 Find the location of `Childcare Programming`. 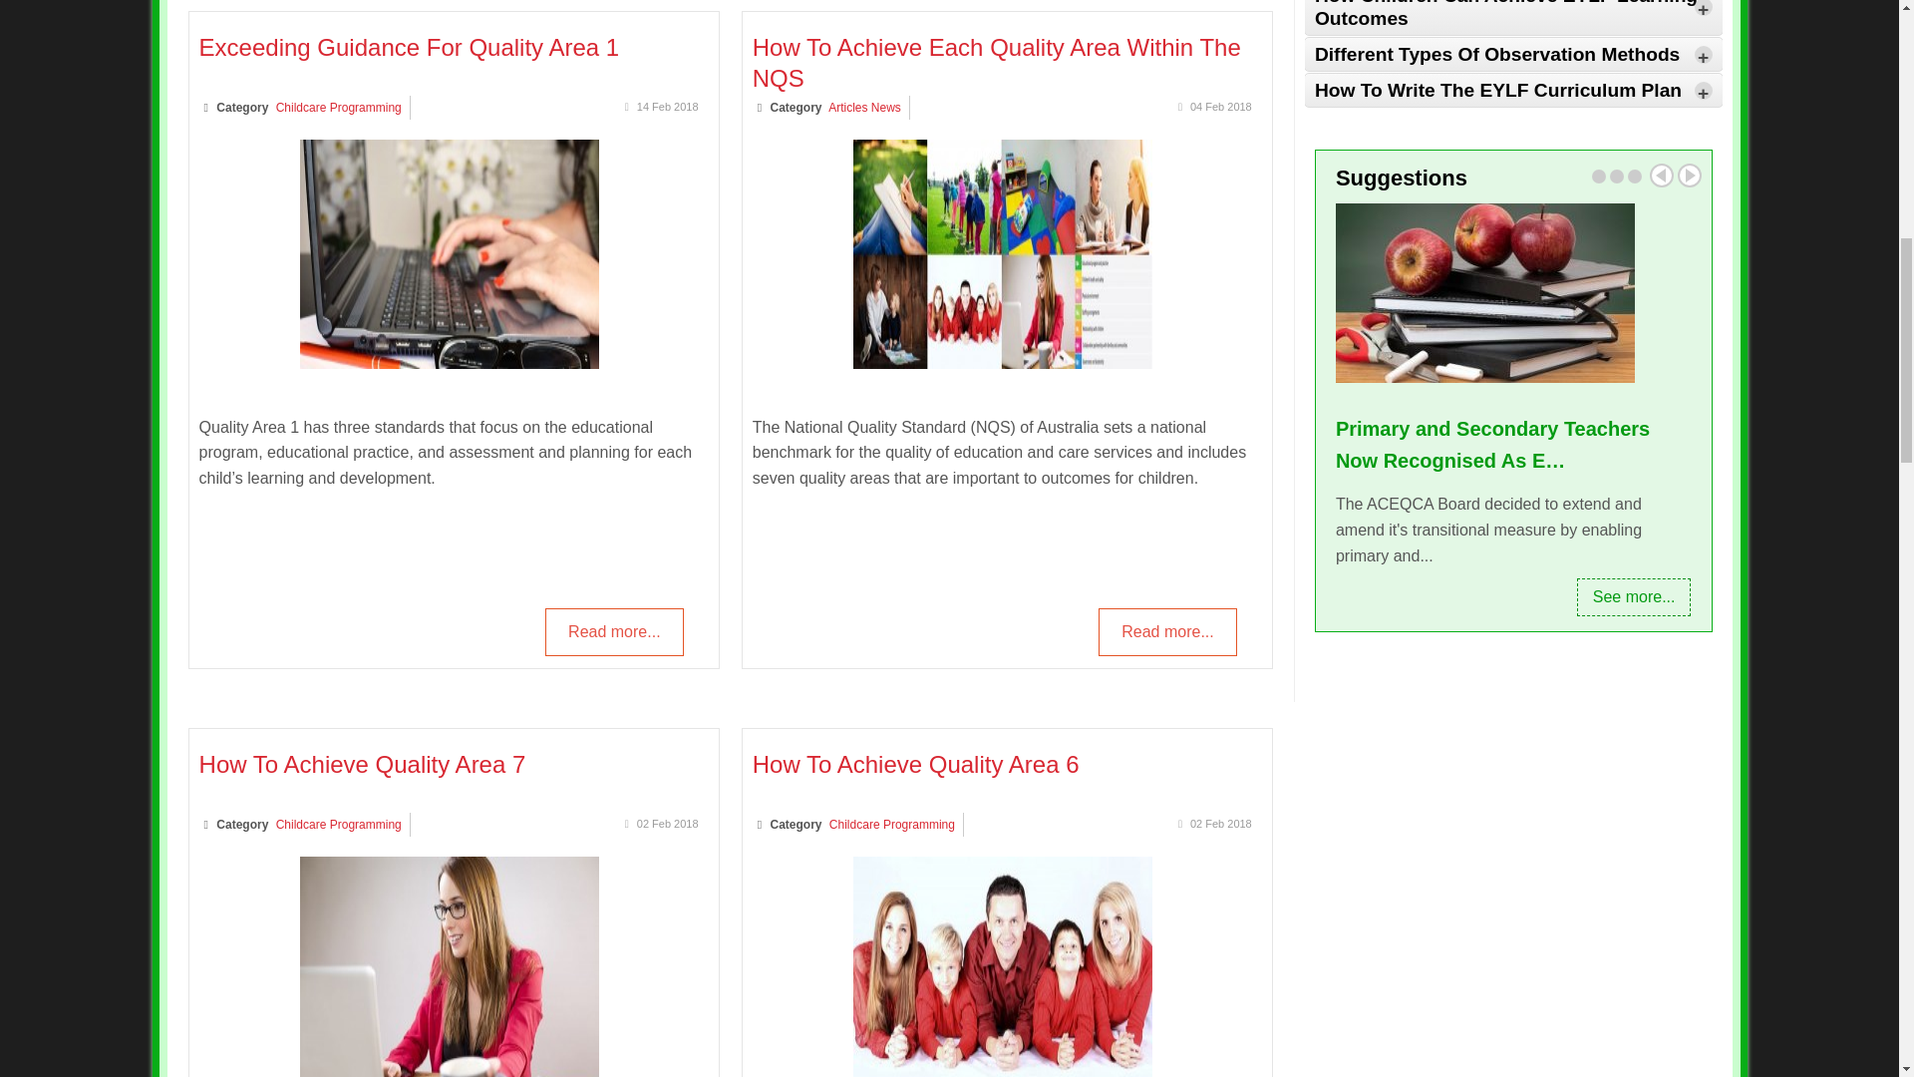

Childcare Programming is located at coordinates (339, 108).